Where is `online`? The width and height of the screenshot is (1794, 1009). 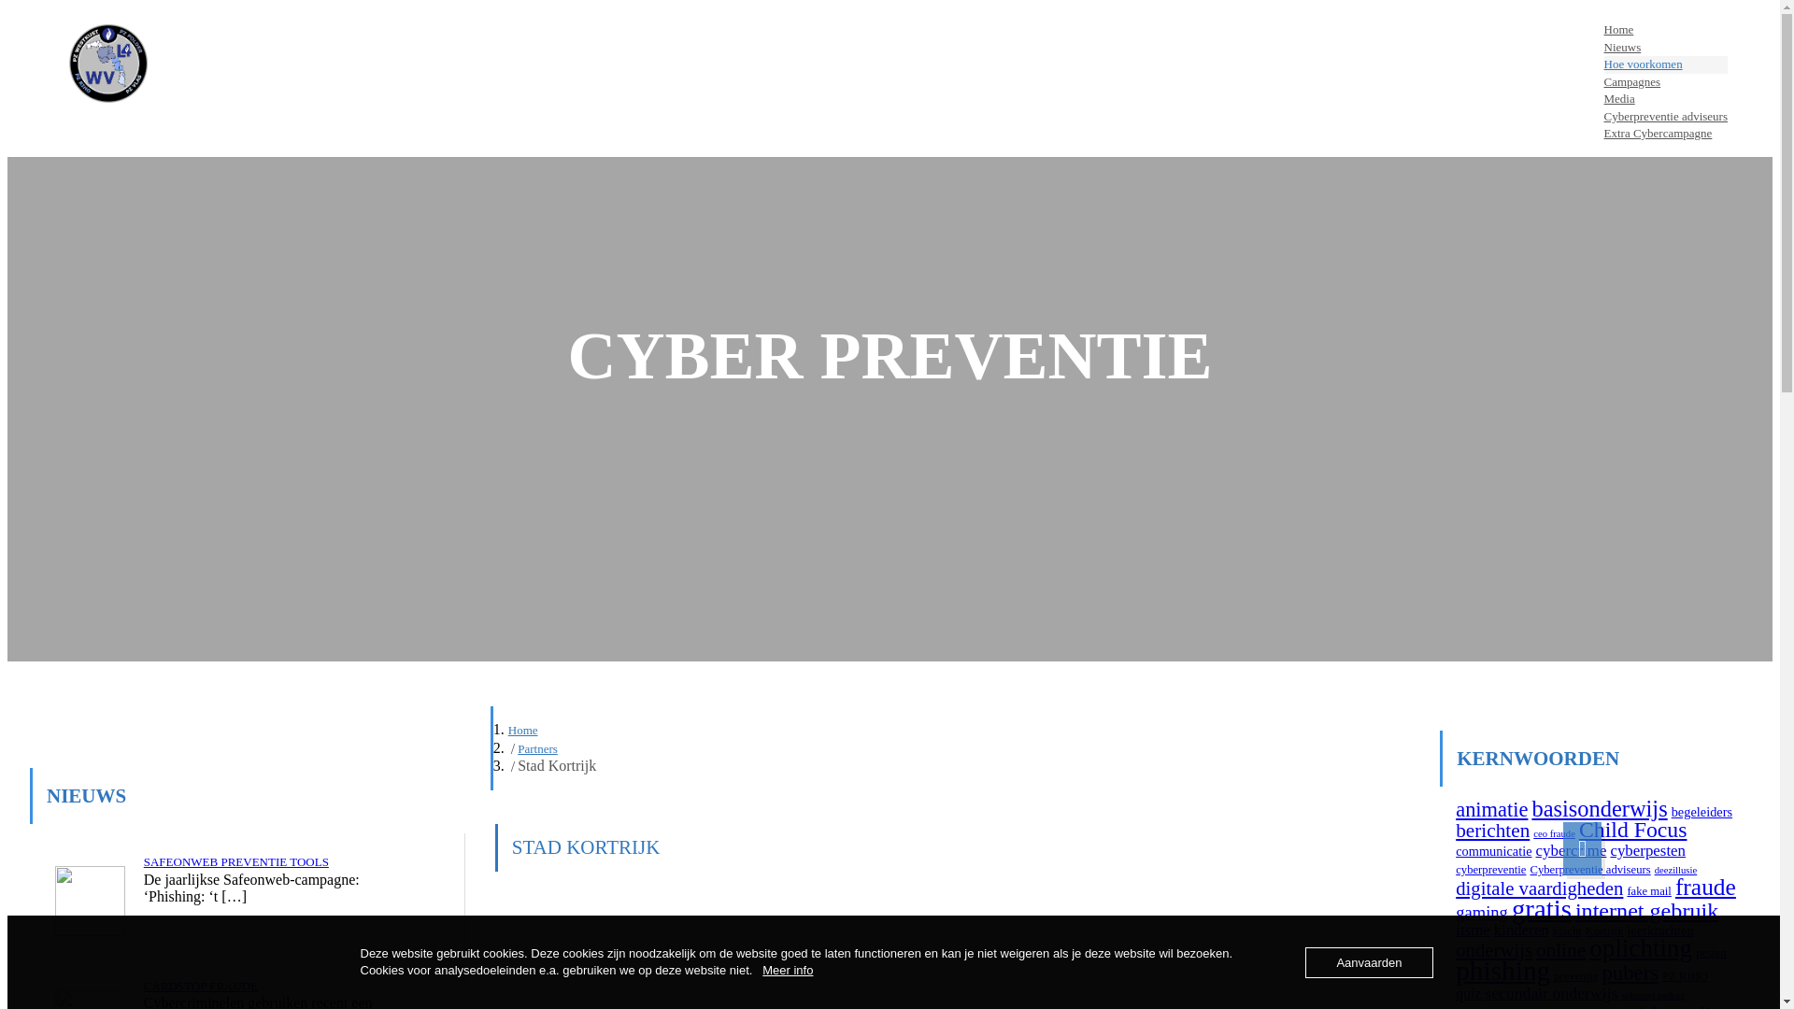
online is located at coordinates (1560, 950).